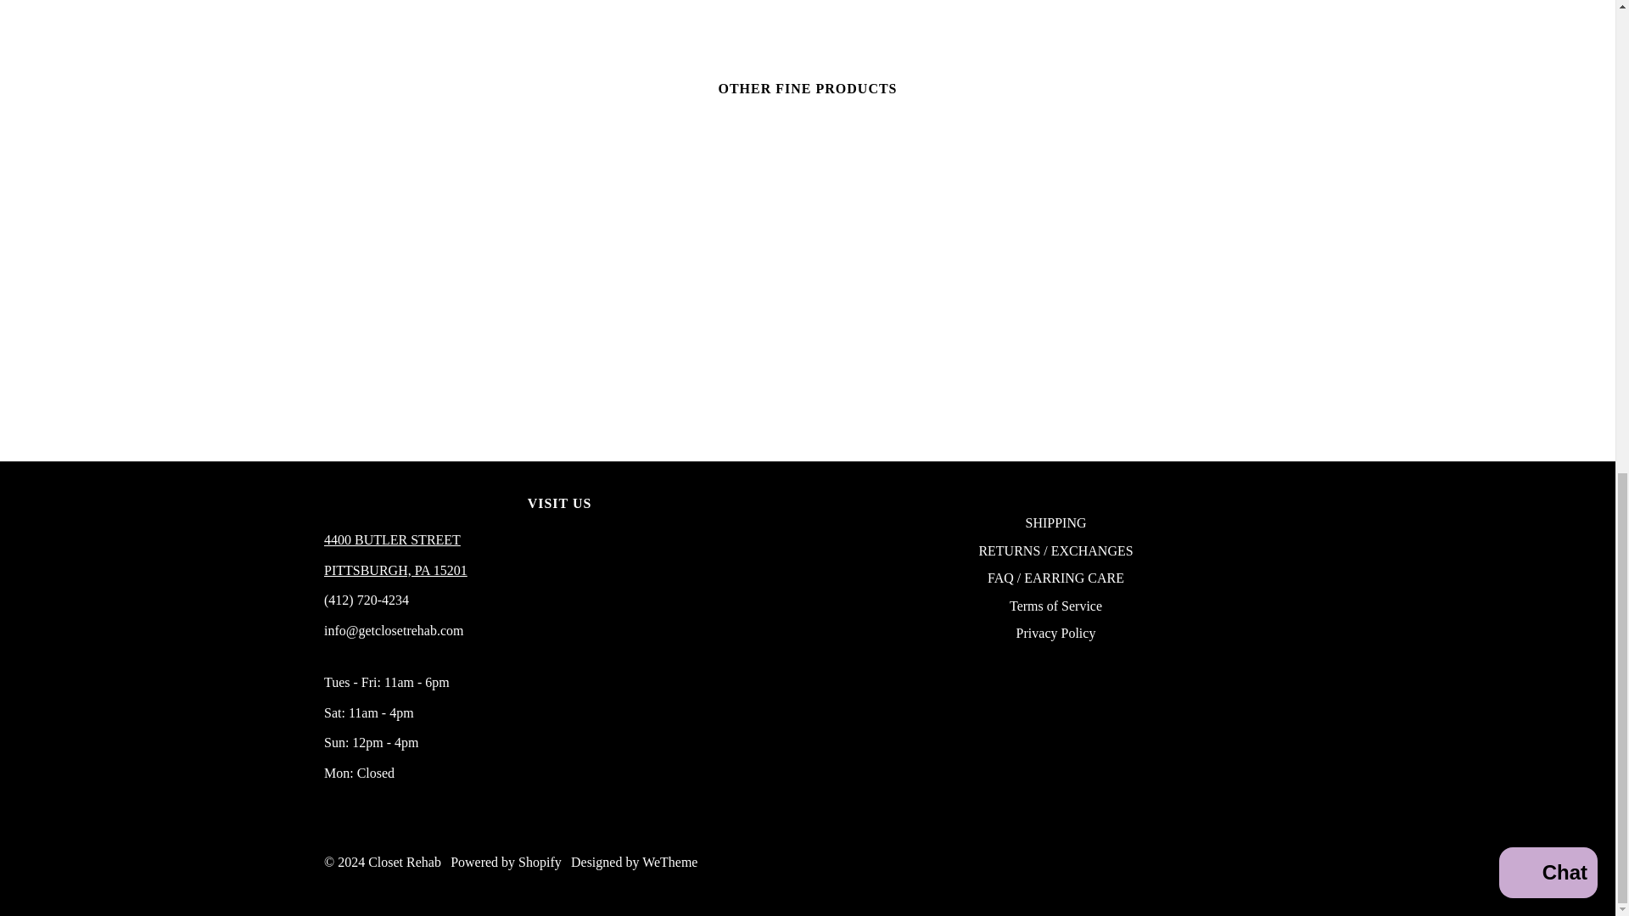  Describe the element at coordinates (395, 570) in the screenshot. I see `4400 BUTLER STREE PITTSBURGH, PA 15201` at that location.